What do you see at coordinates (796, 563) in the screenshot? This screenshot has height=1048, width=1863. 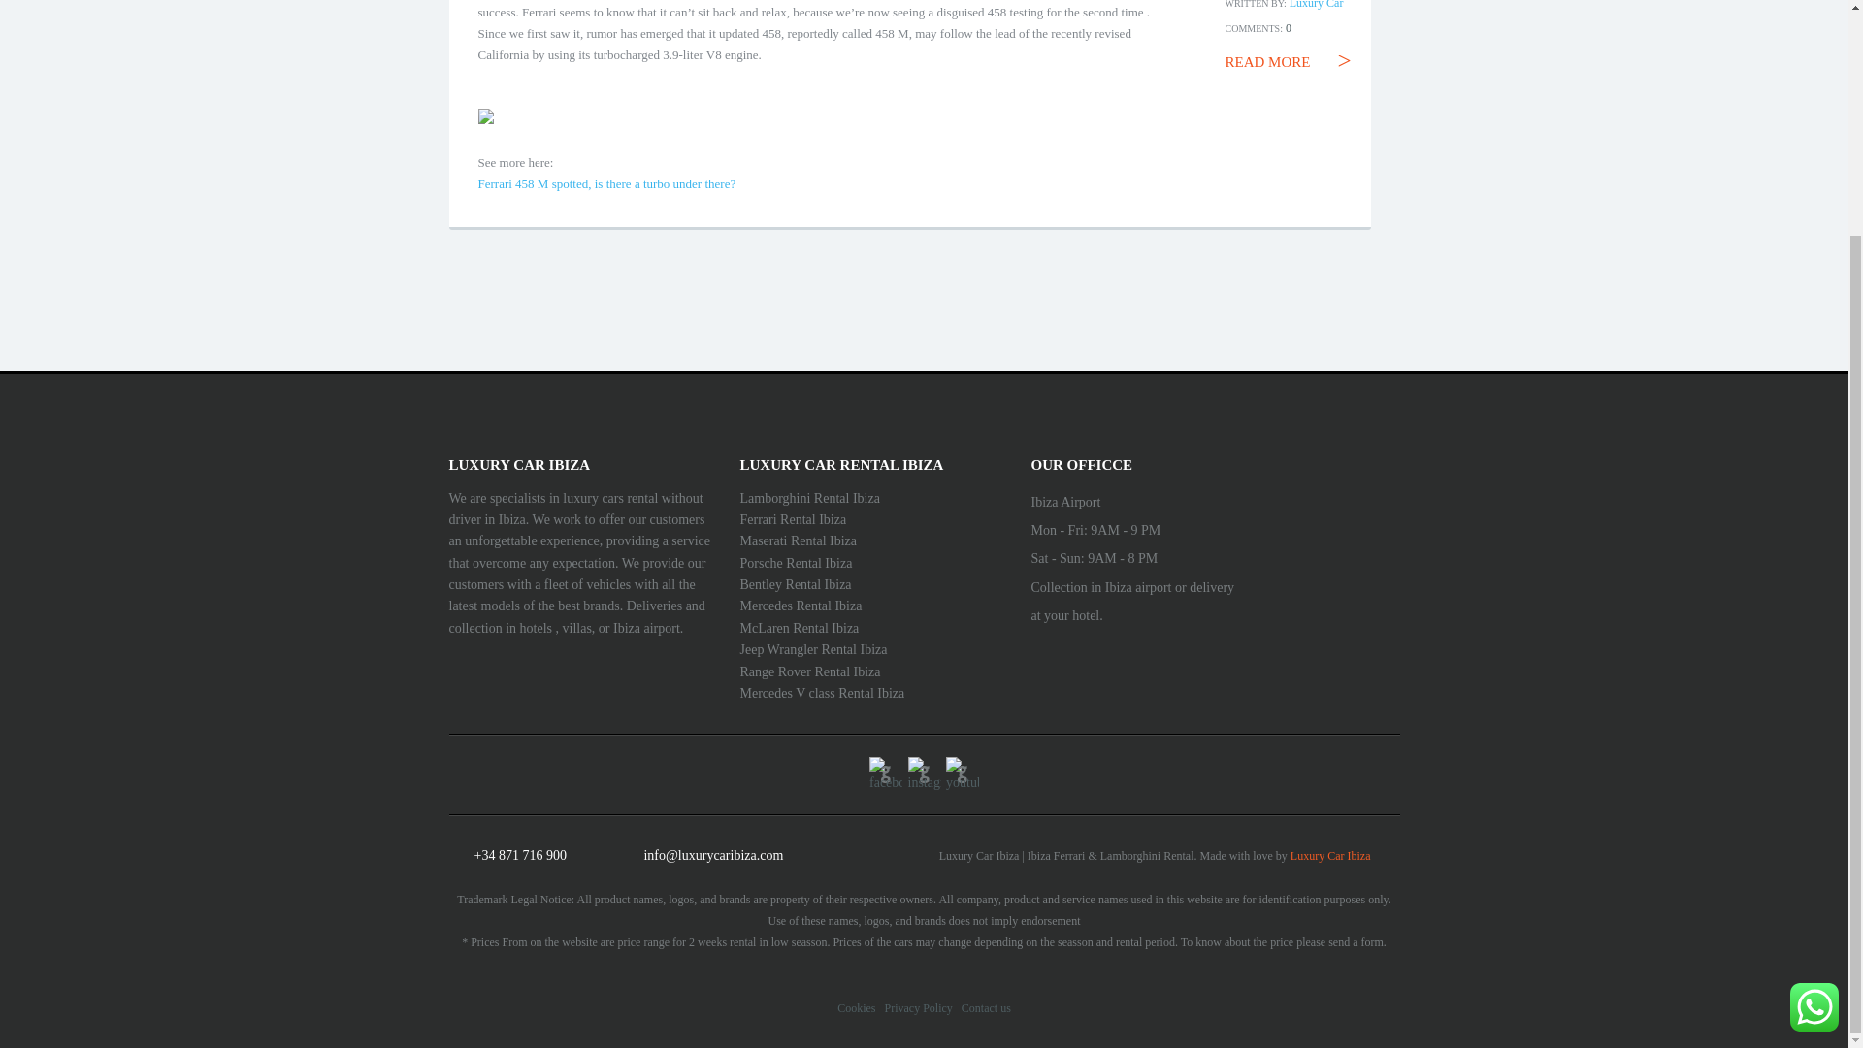 I see `Porsche Rental Ibiza` at bounding box center [796, 563].